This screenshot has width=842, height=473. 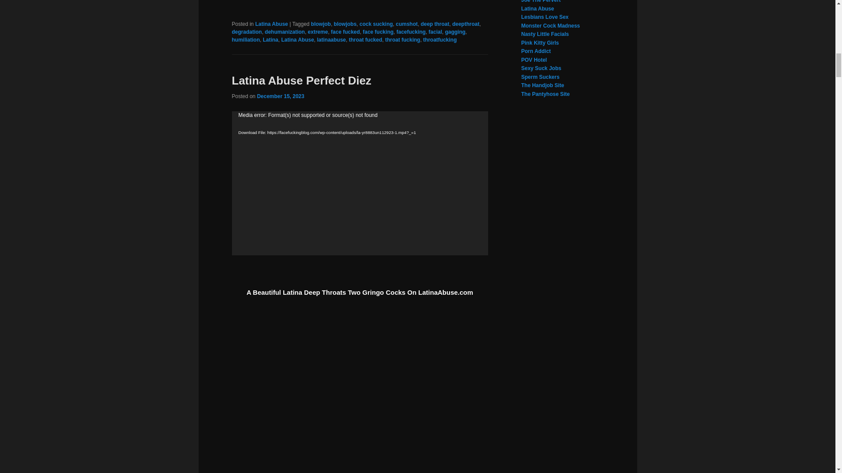 What do you see at coordinates (321, 24) in the screenshot?
I see `blowjob` at bounding box center [321, 24].